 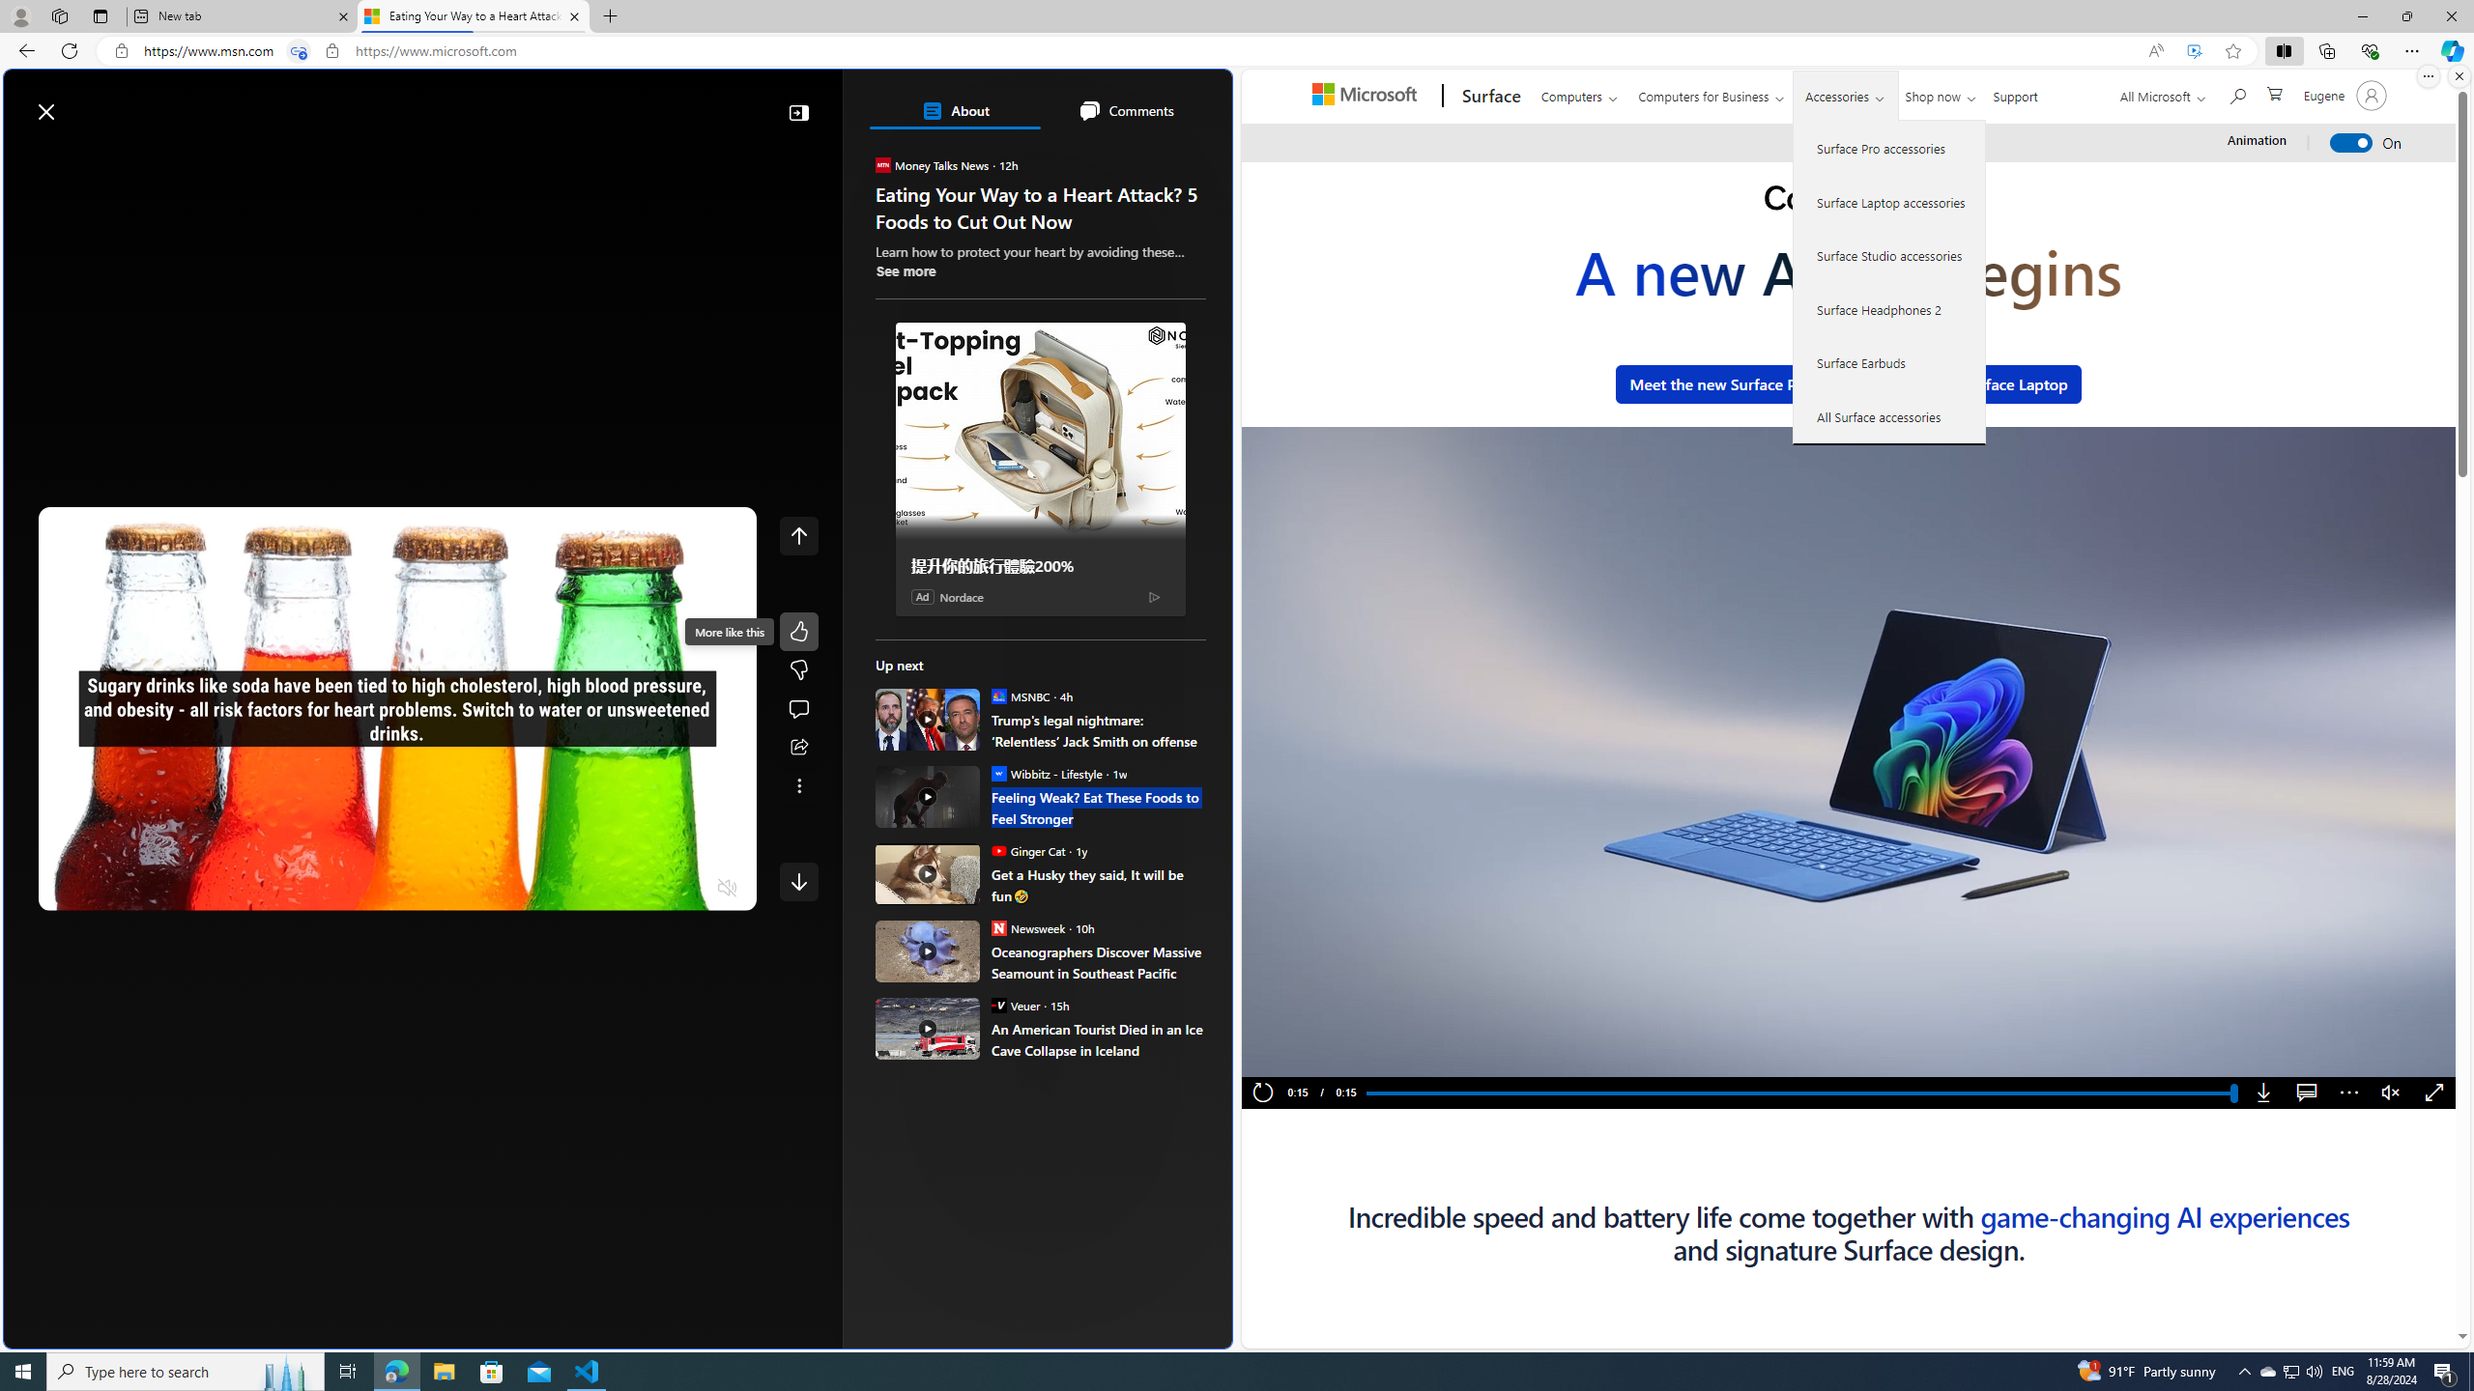 I want to click on Veuer Veuer, so click(x=1015, y=1005).